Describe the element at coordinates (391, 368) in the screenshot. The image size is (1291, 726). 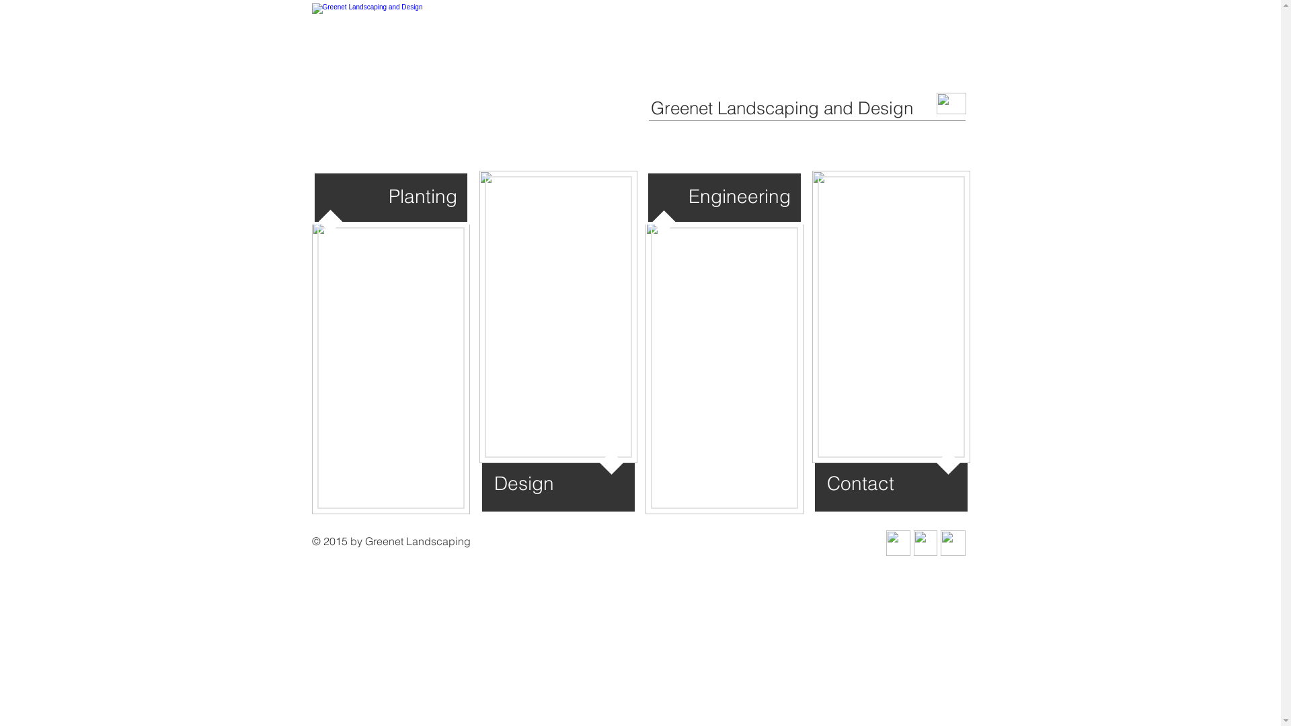
I see `Planting` at that location.